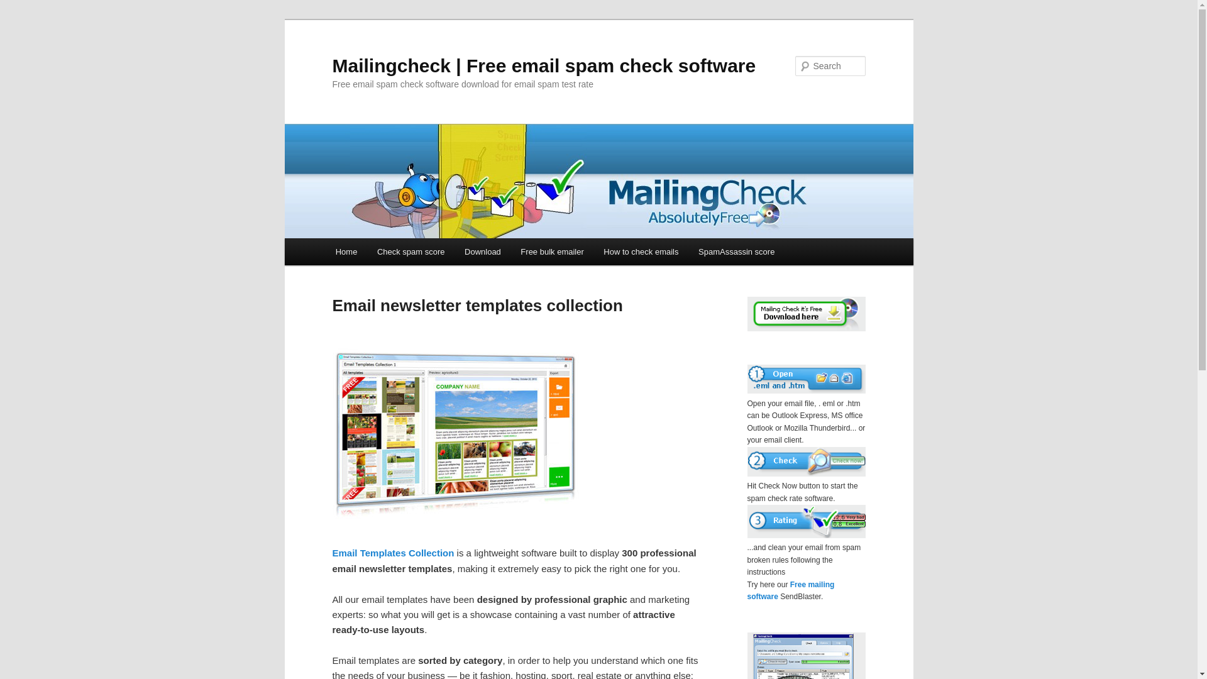 This screenshot has width=1207, height=679. I want to click on Step 1: Open your email file, can be .htm or .eml, so click(806, 379).